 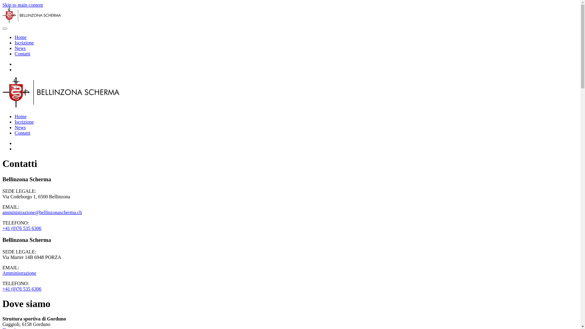 I want to click on Iscrizione, so click(x=24, y=122).